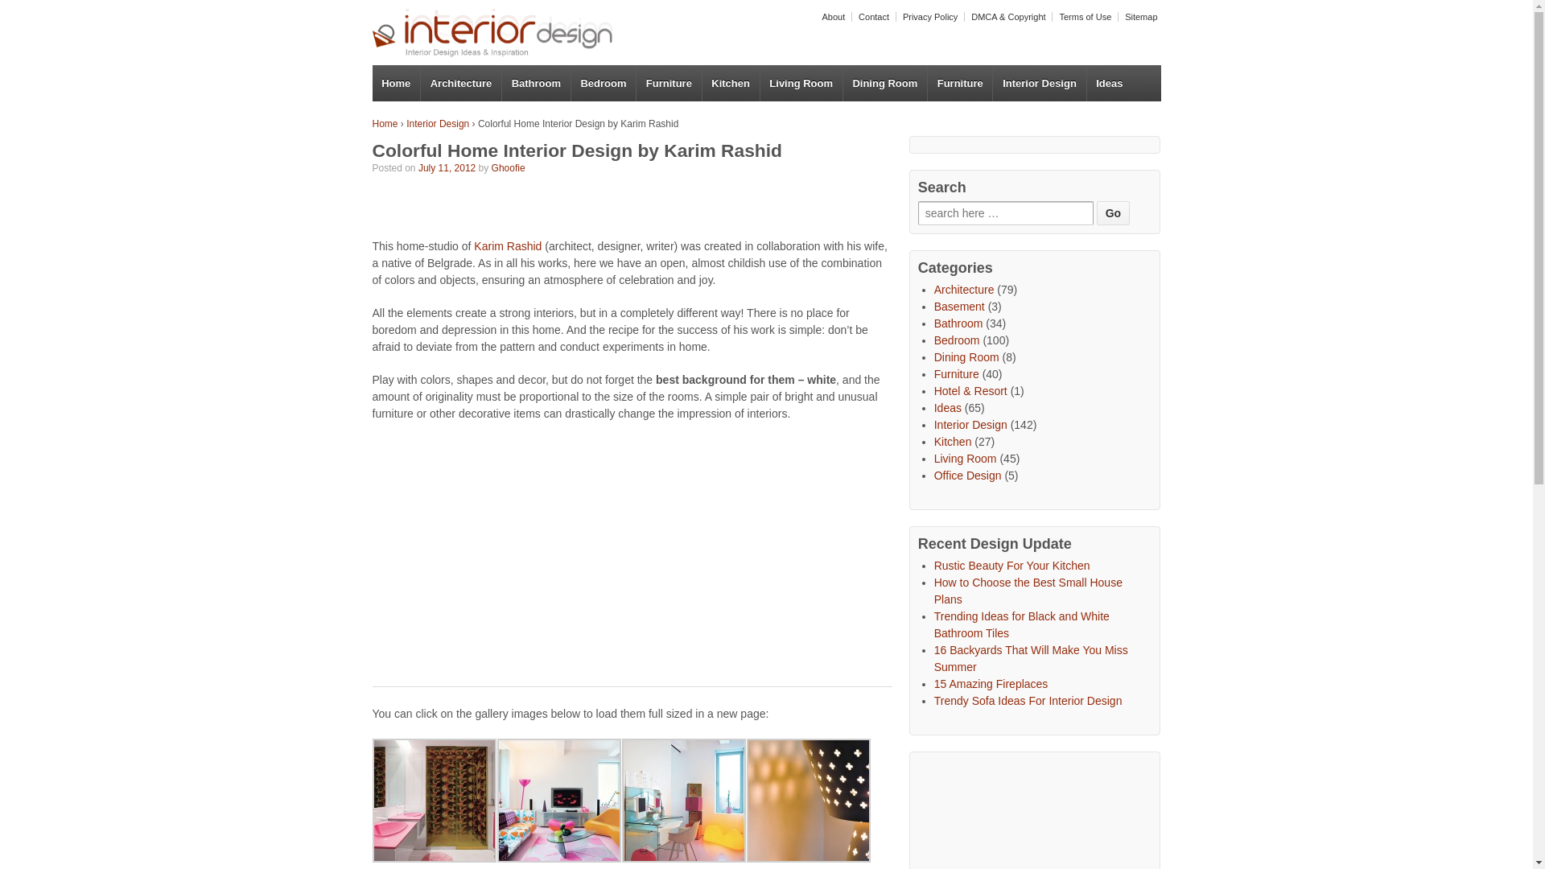 This screenshot has width=1545, height=869. Describe the element at coordinates (1038, 84) in the screenshot. I see `Interior Design` at that location.